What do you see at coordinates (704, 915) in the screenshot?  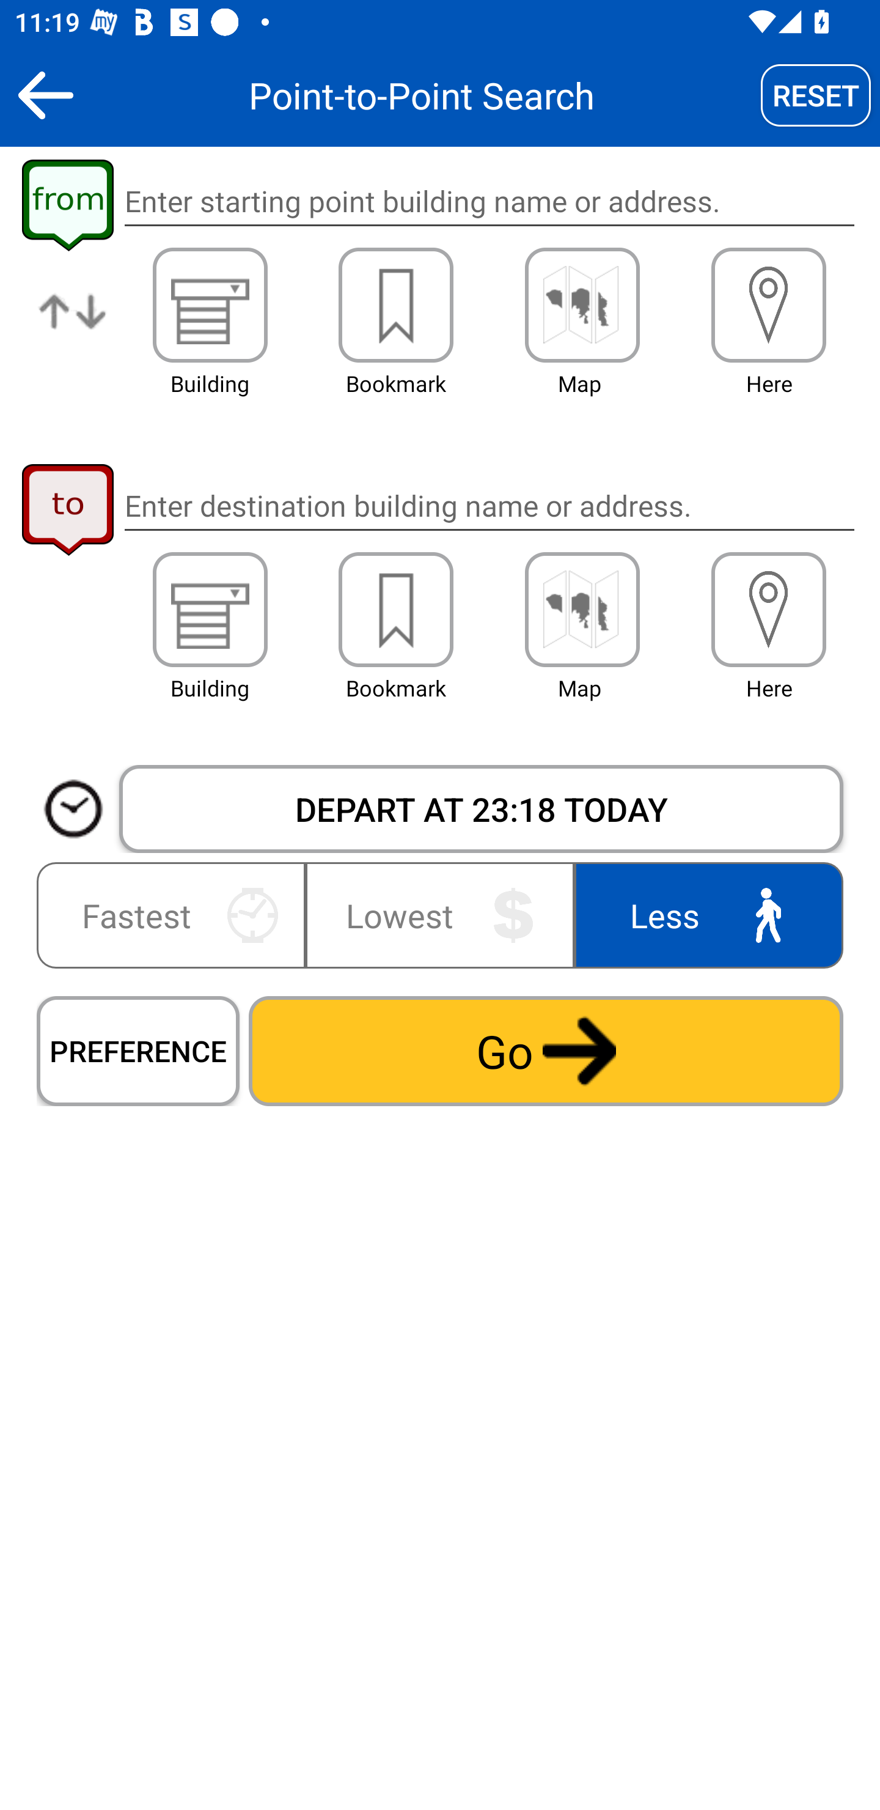 I see `Less selected` at bounding box center [704, 915].